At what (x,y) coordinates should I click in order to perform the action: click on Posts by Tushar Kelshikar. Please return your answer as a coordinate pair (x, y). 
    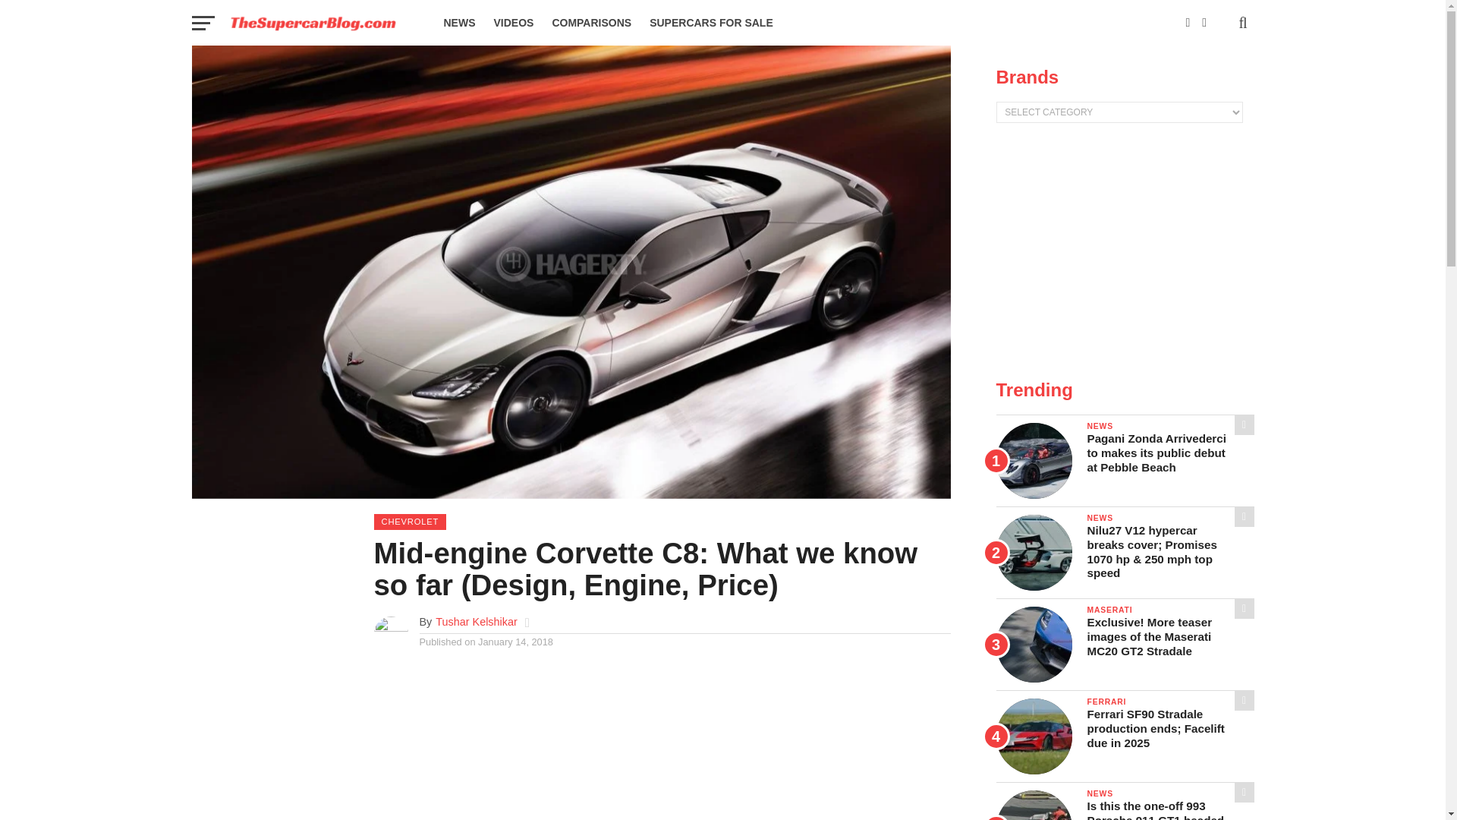
    Looking at the image, I should click on (477, 622).